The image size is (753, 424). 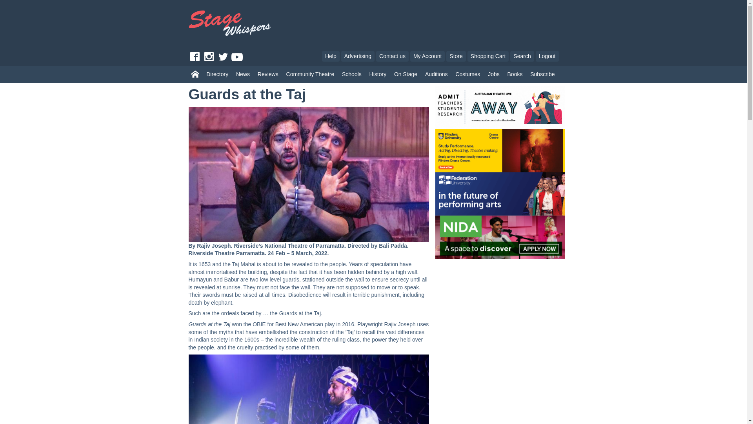 What do you see at coordinates (515, 75) in the screenshot?
I see `Books` at bounding box center [515, 75].